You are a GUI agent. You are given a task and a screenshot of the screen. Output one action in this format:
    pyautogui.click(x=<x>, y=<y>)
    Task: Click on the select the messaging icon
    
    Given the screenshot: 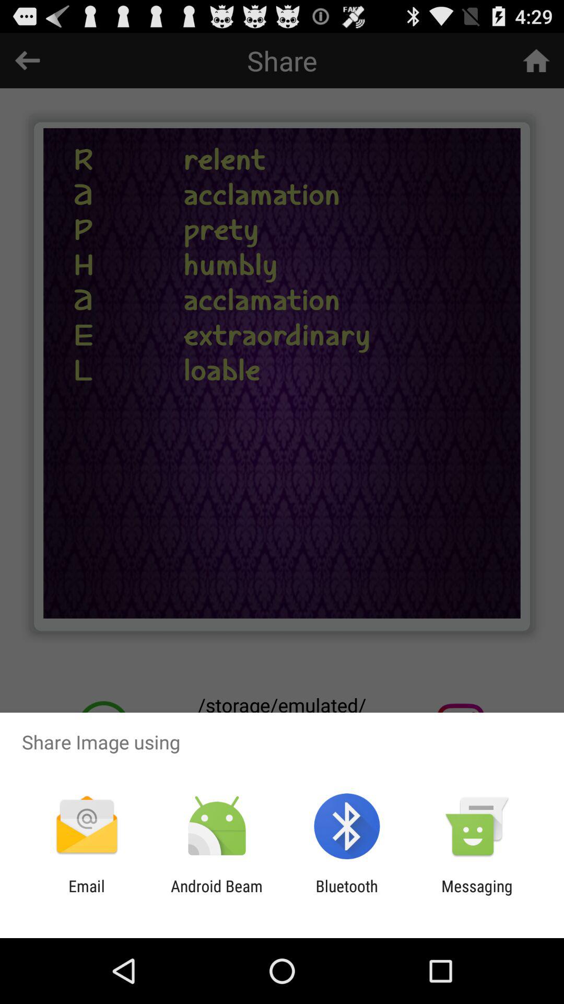 What is the action you would take?
    pyautogui.click(x=477, y=895)
    